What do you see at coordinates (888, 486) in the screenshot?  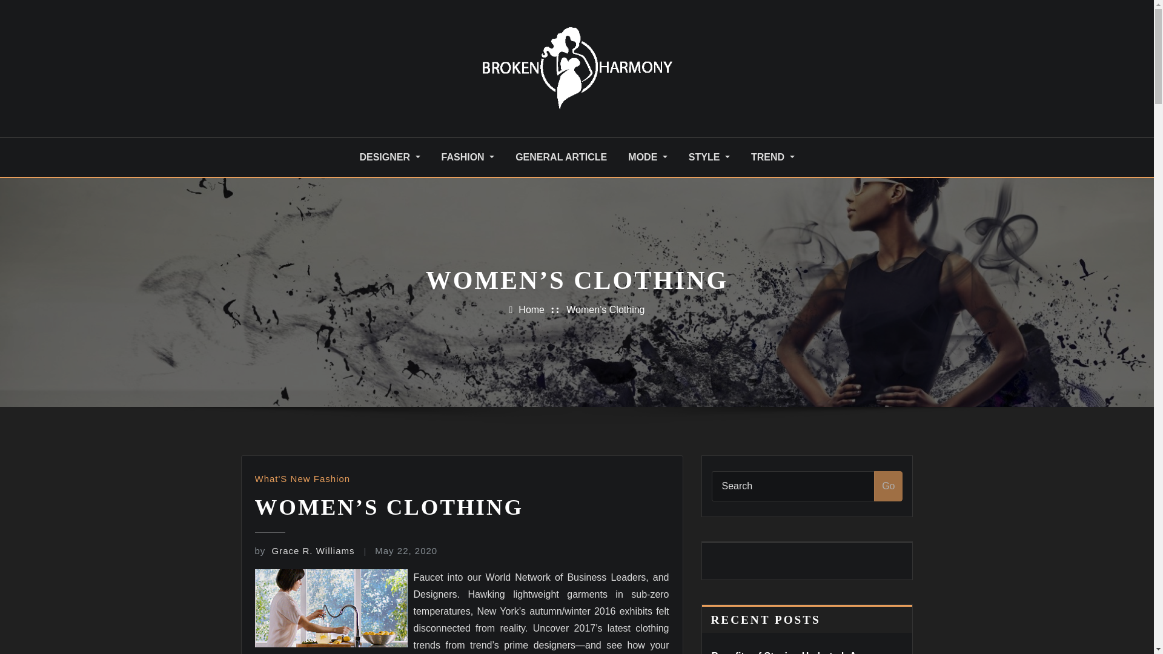 I see `Go` at bounding box center [888, 486].